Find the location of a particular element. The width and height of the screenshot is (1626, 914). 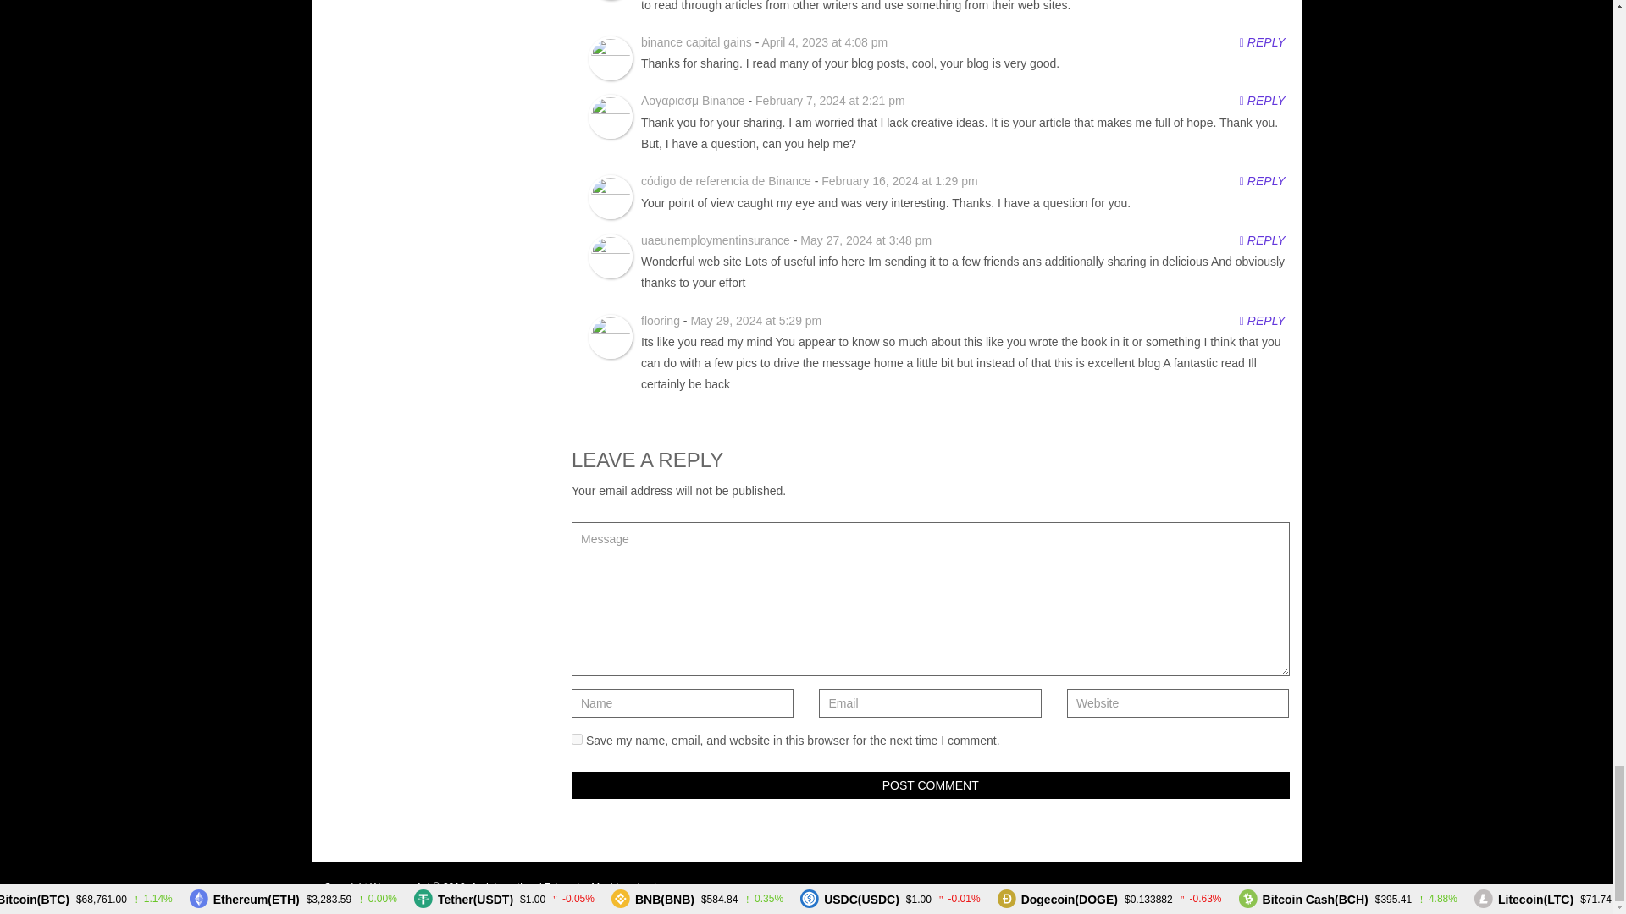

Post Comment is located at coordinates (930, 785).